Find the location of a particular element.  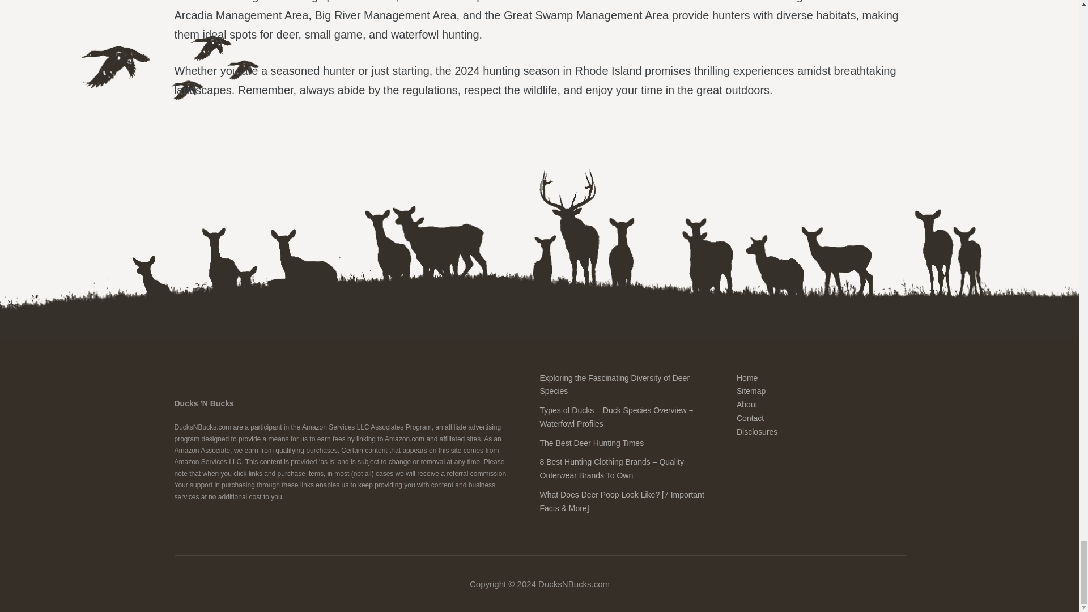

Sitemap is located at coordinates (751, 390).